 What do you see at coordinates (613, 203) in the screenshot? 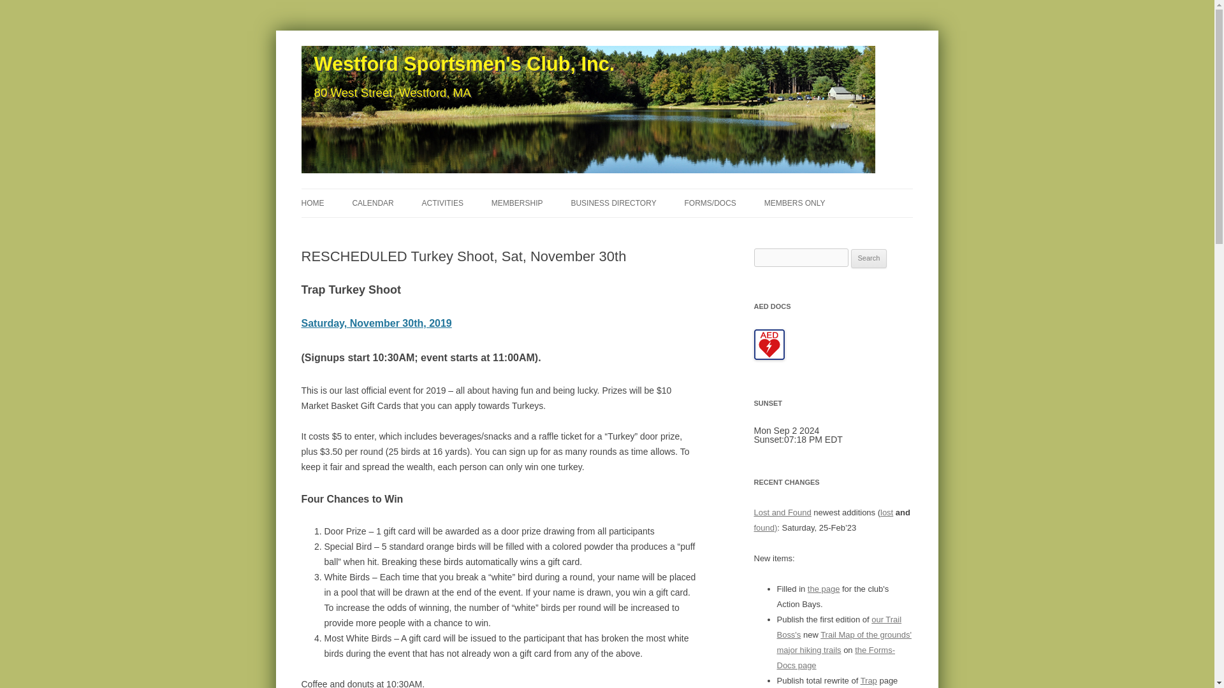
I see `BUSINESS DIRECTORY` at bounding box center [613, 203].